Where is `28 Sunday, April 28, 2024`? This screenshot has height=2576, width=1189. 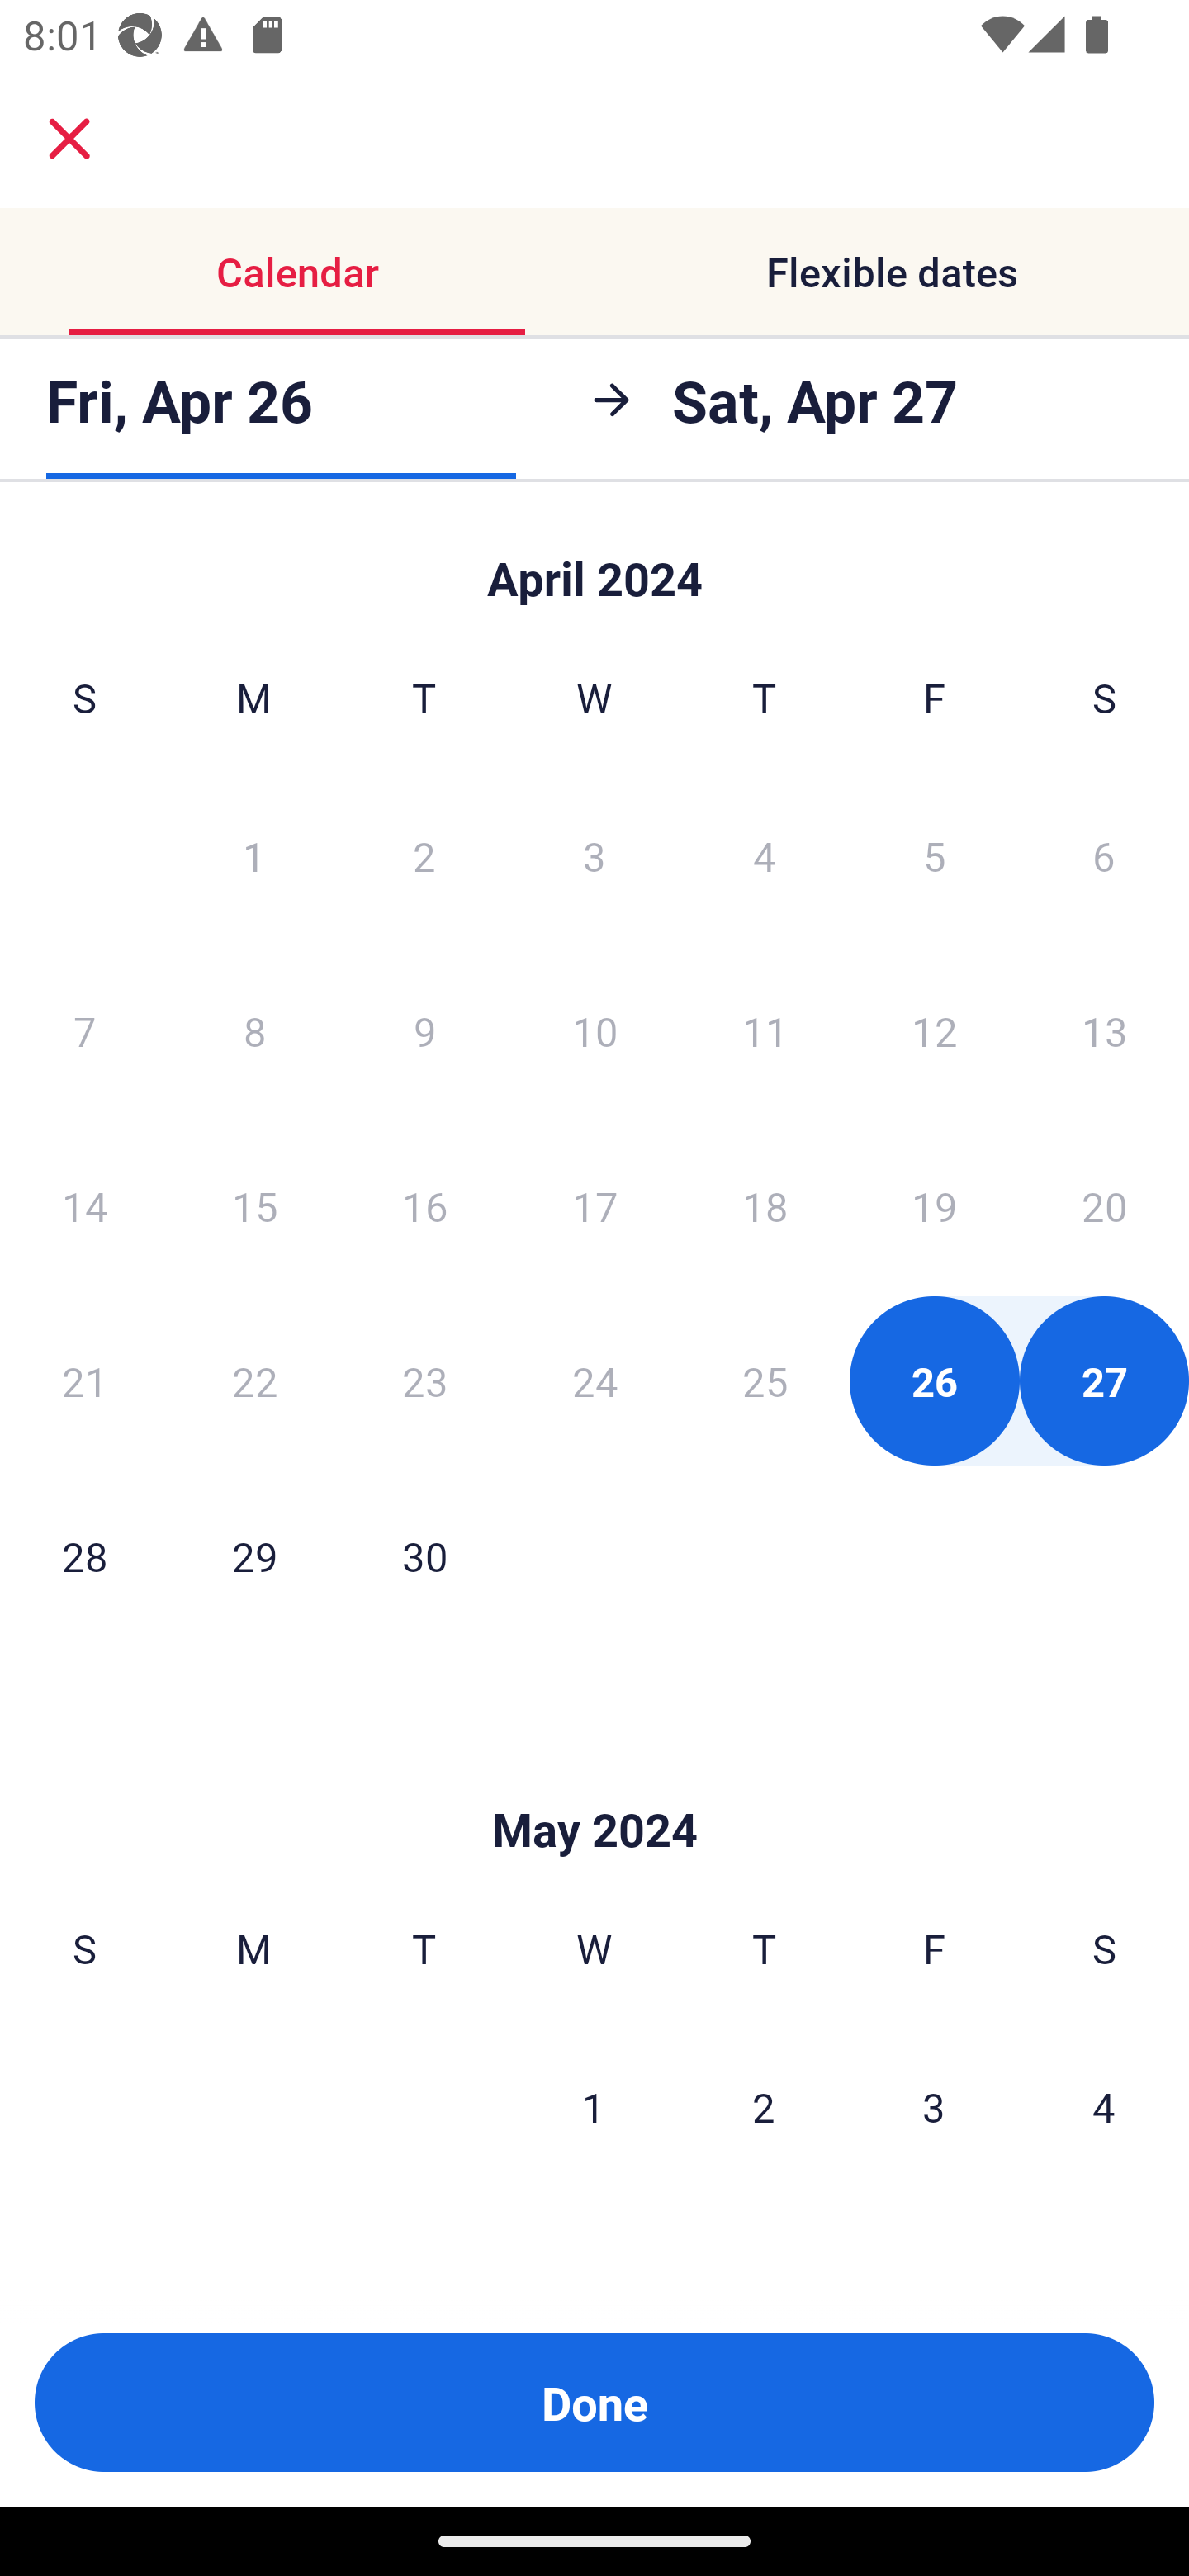 28 Sunday, April 28, 2024 is located at coordinates (84, 1556).